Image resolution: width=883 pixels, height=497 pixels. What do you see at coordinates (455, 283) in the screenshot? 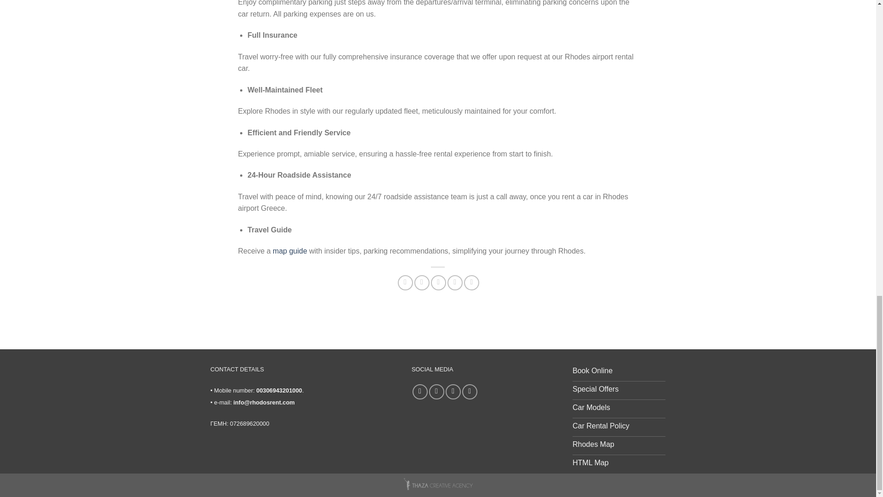
I see `Pin on Pinterest` at bounding box center [455, 283].